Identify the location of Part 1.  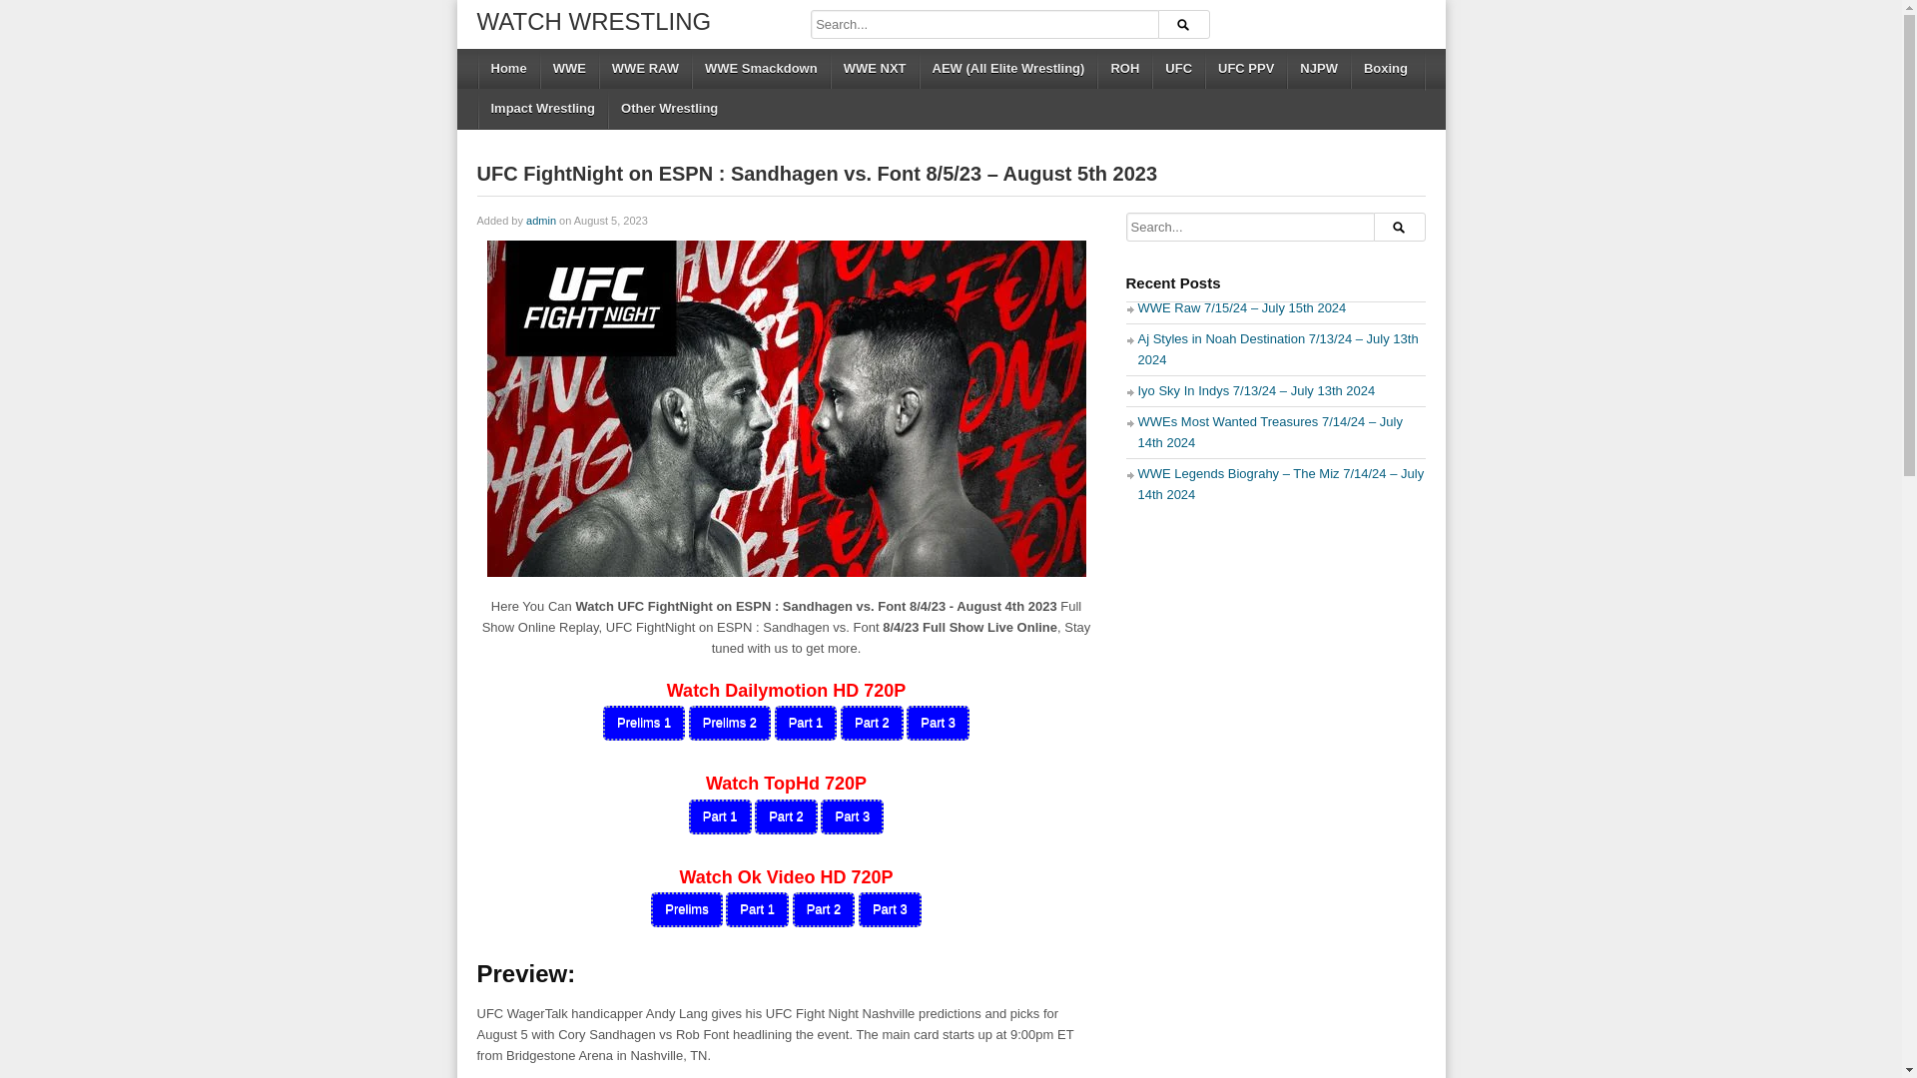
(757, 909).